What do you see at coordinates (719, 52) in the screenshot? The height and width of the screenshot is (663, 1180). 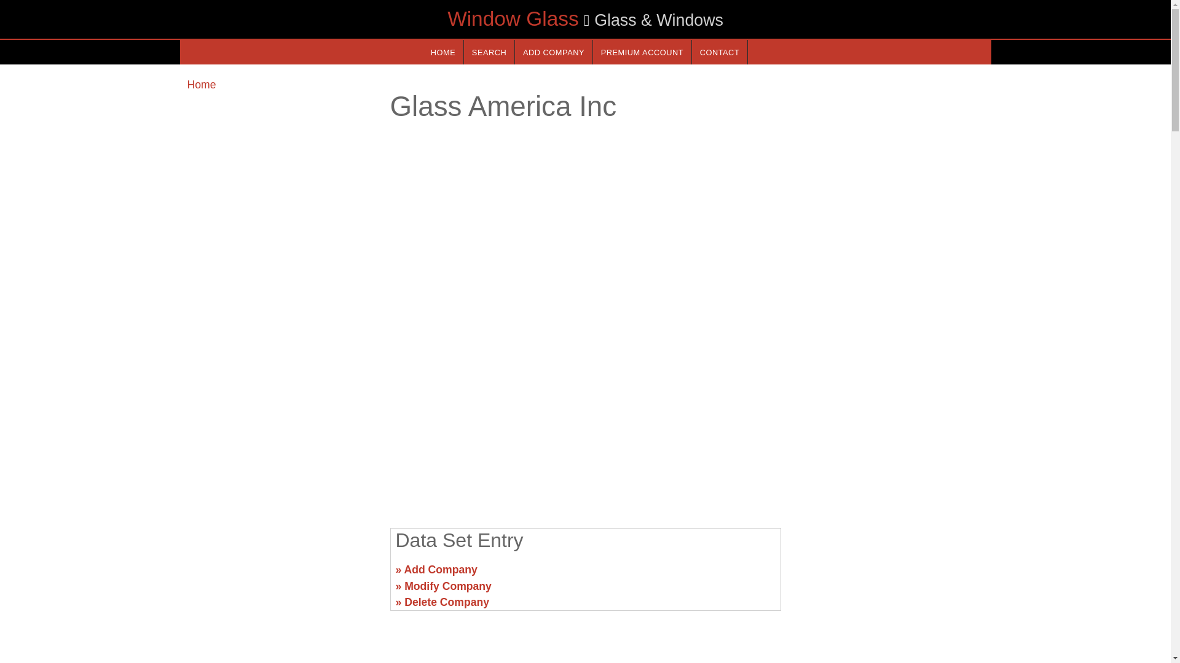 I see `CONTACT` at bounding box center [719, 52].